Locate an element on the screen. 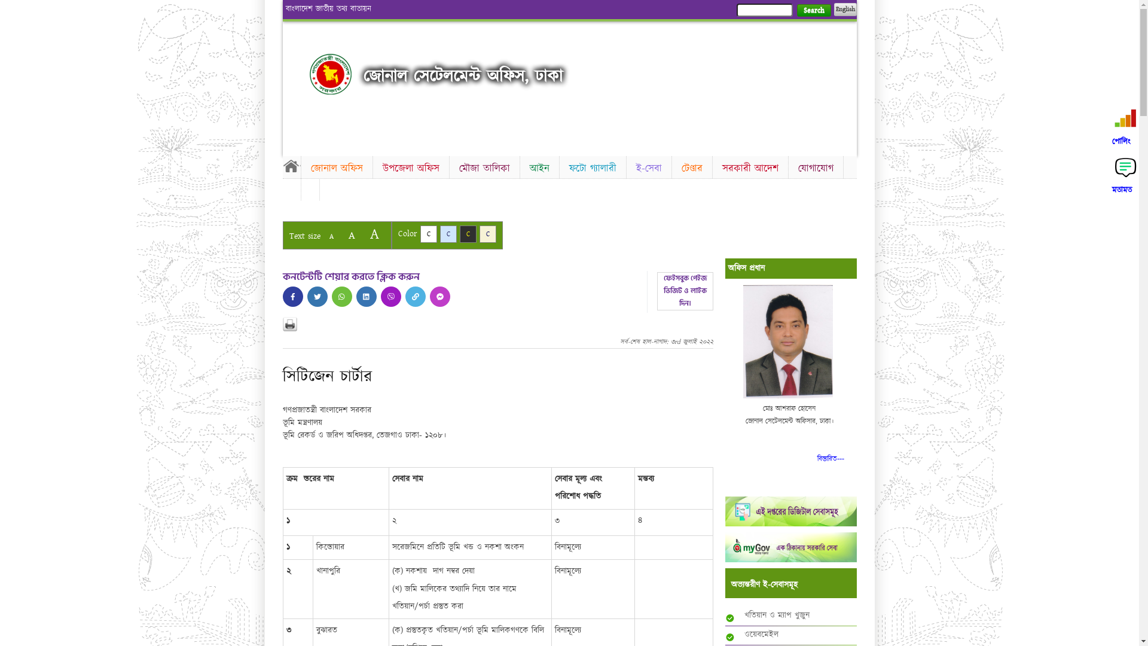 The height and width of the screenshot is (646, 1148). Home is located at coordinates (331, 74).